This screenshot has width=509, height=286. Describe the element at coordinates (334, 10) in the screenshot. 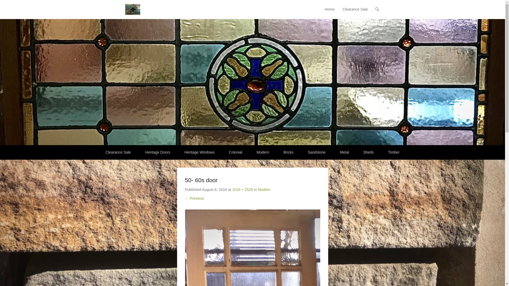

I see `Skip to content` at that location.